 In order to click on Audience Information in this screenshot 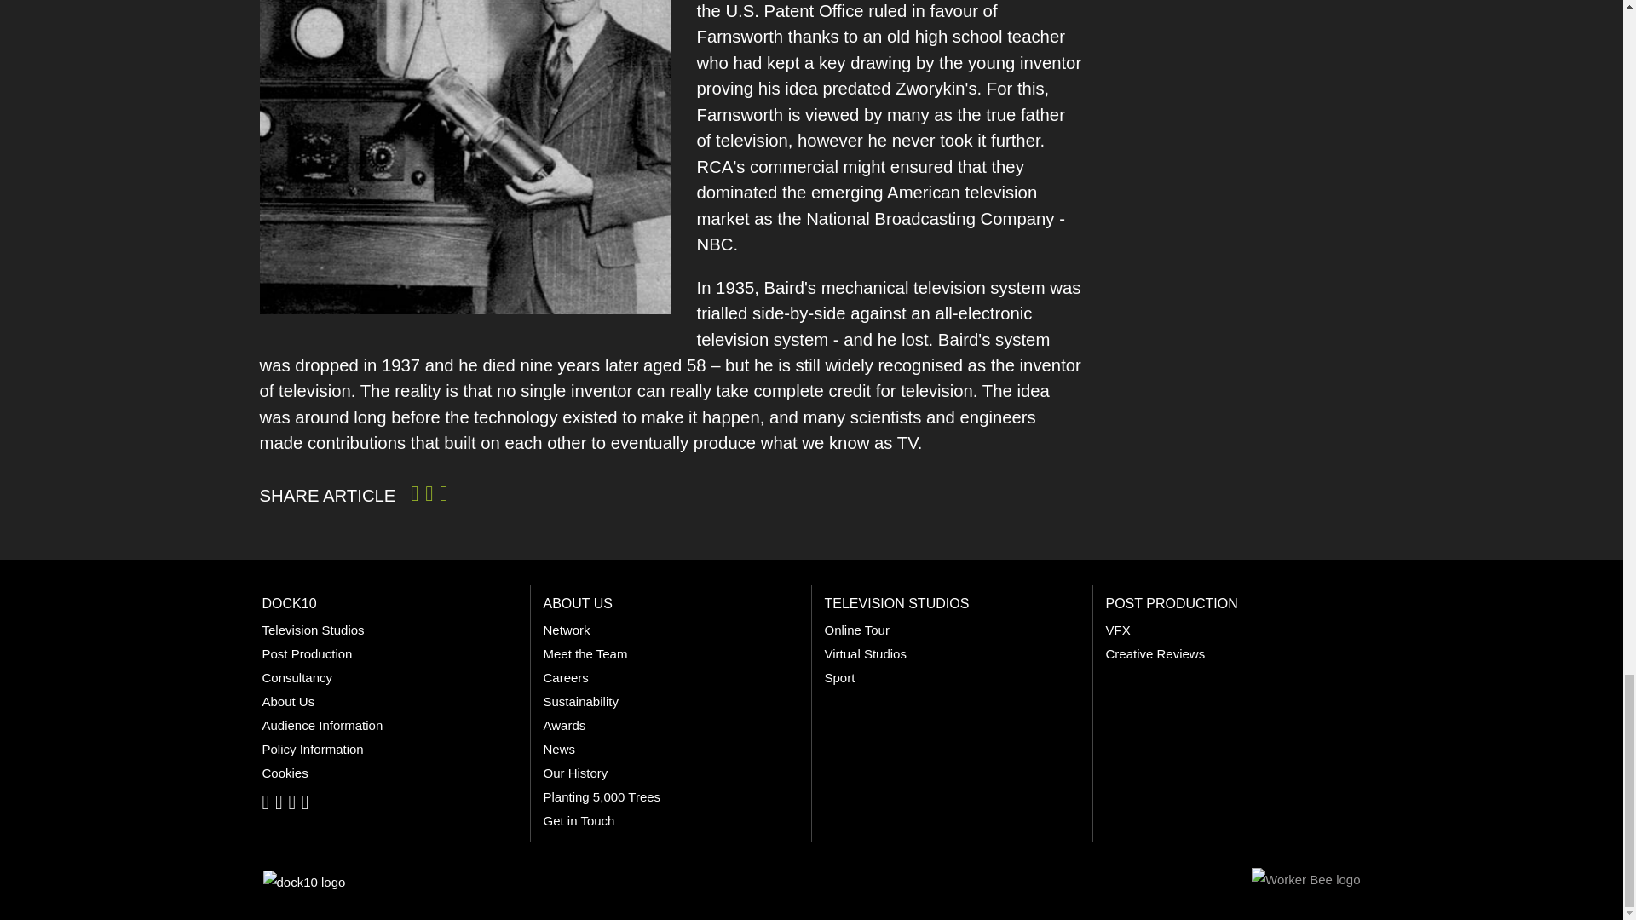, I will do `click(322, 725)`.